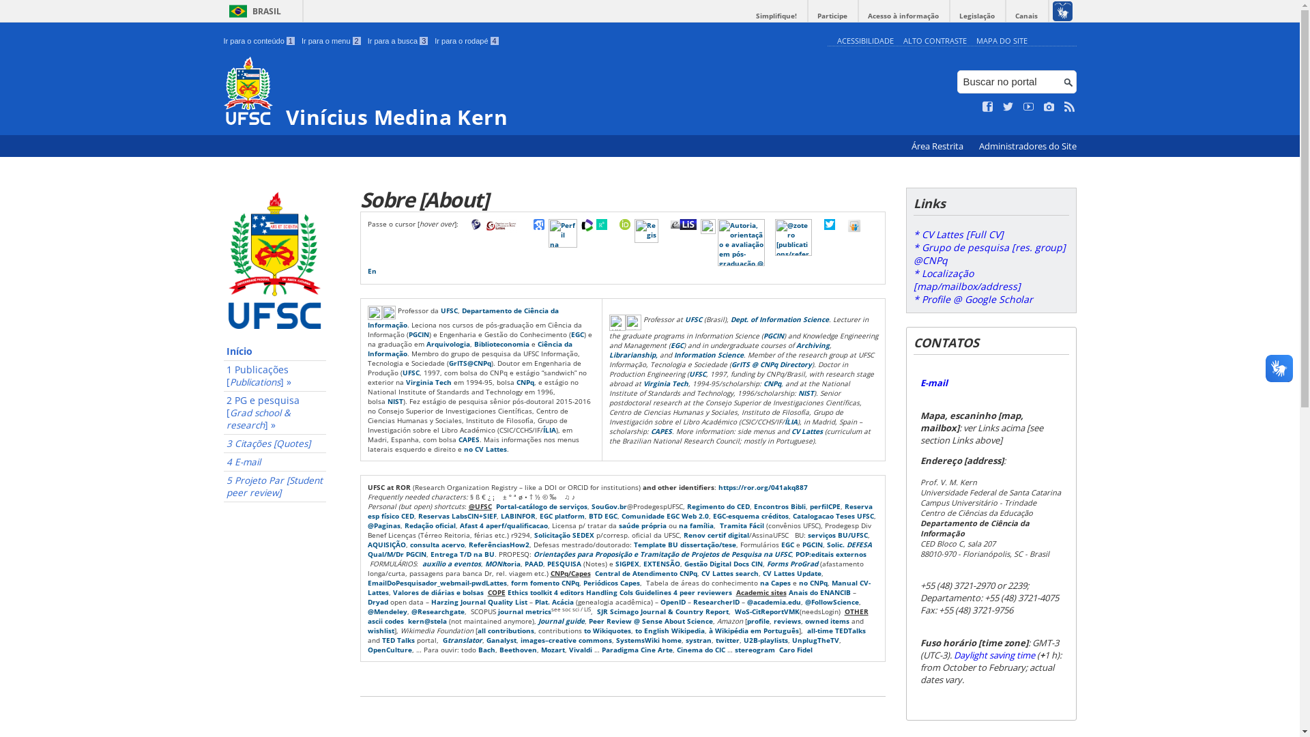 Image resolution: width=1310 pixels, height=737 pixels. What do you see at coordinates (519, 650) in the screenshot?
I see `Beethoven` at bounding box center [519, 650].